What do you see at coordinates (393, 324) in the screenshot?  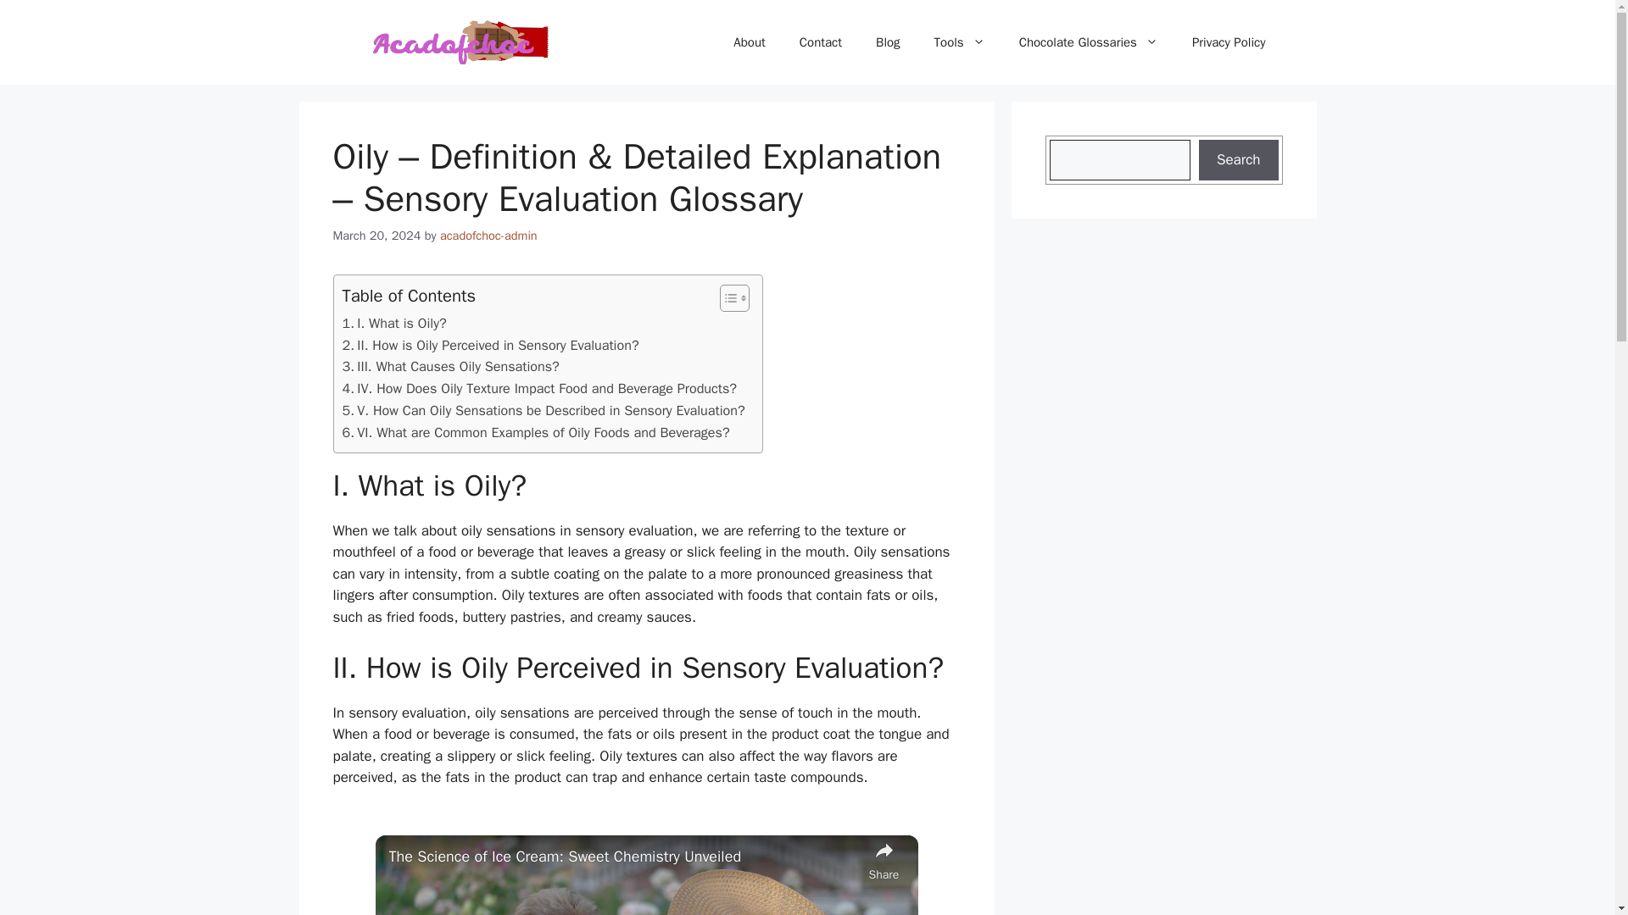 I see `I. What is Oily?` at bounding box center [393, 324].